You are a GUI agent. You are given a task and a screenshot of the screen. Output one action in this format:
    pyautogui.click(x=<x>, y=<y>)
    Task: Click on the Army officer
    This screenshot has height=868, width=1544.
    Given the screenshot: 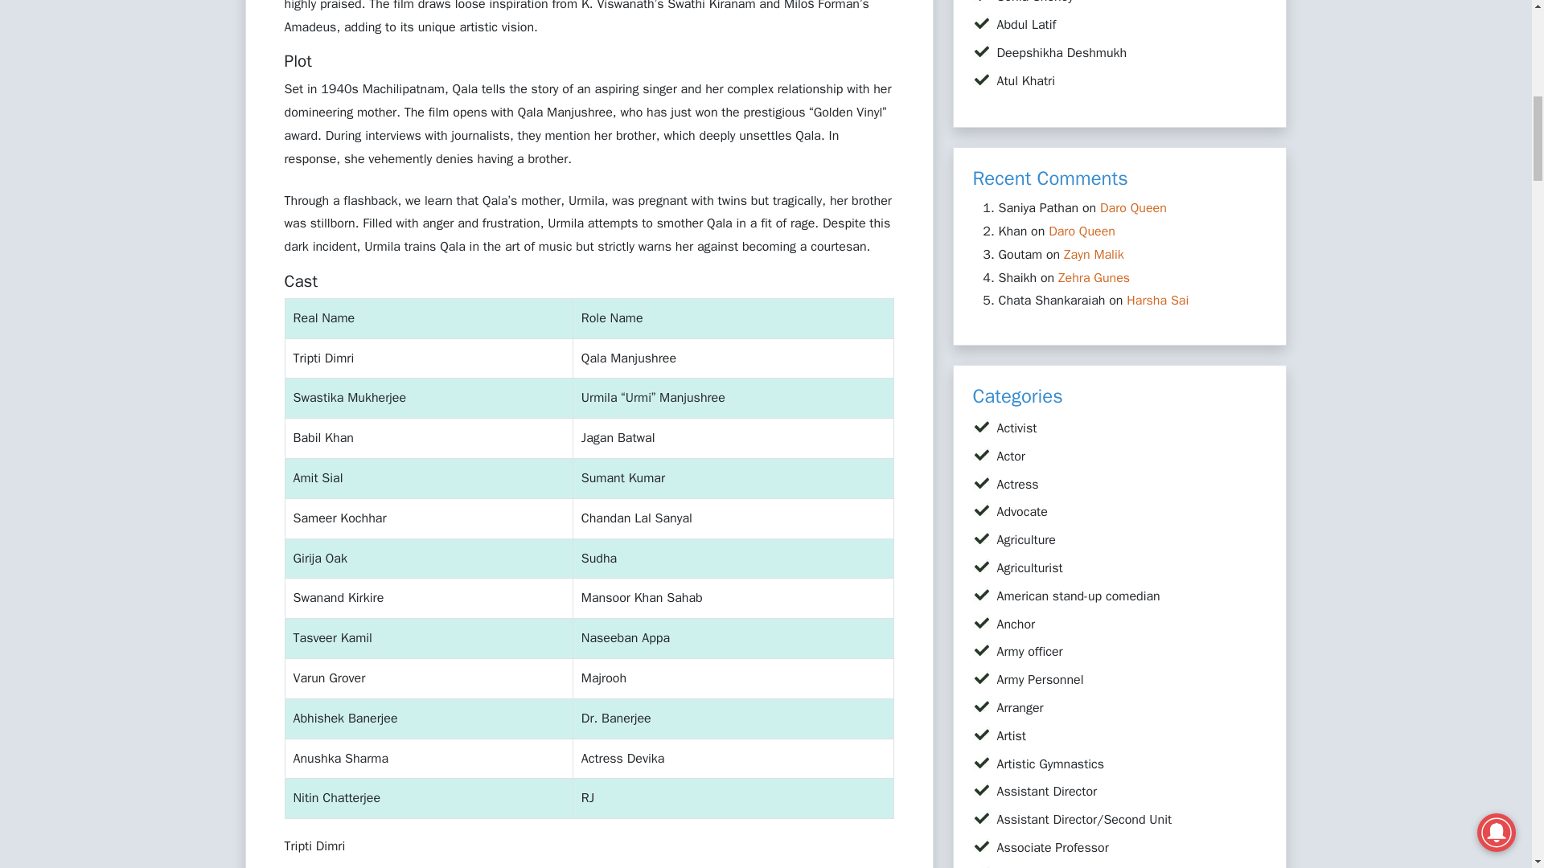 What is the action you would take?
    pyautogui.click(x=1030, y=651)
    